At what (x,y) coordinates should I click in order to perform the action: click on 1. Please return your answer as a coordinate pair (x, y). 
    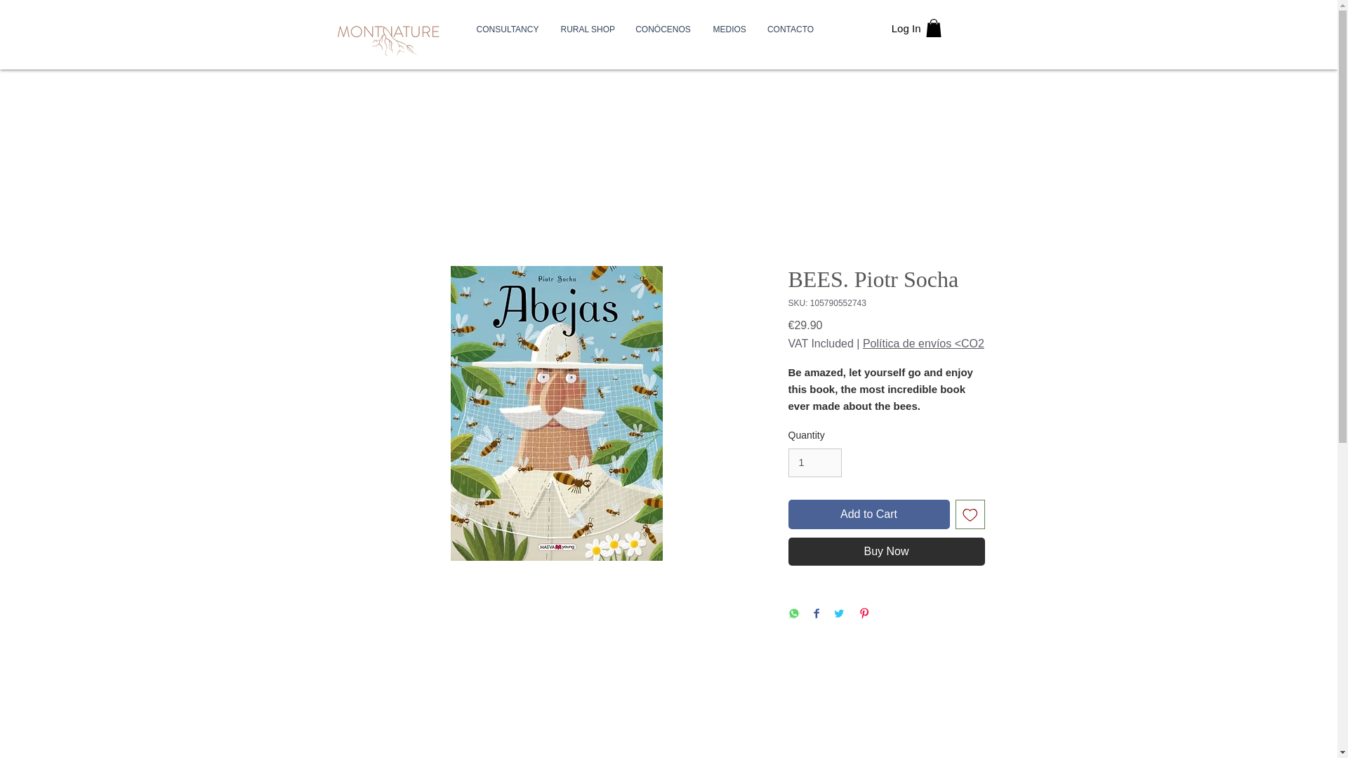
    Looking at the image, I should click on (814, 463).